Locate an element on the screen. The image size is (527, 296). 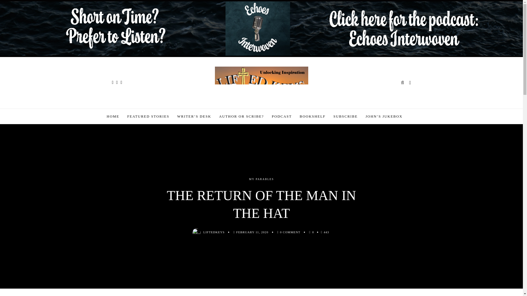
MY PARABLES is located at coordinates (261, 179).